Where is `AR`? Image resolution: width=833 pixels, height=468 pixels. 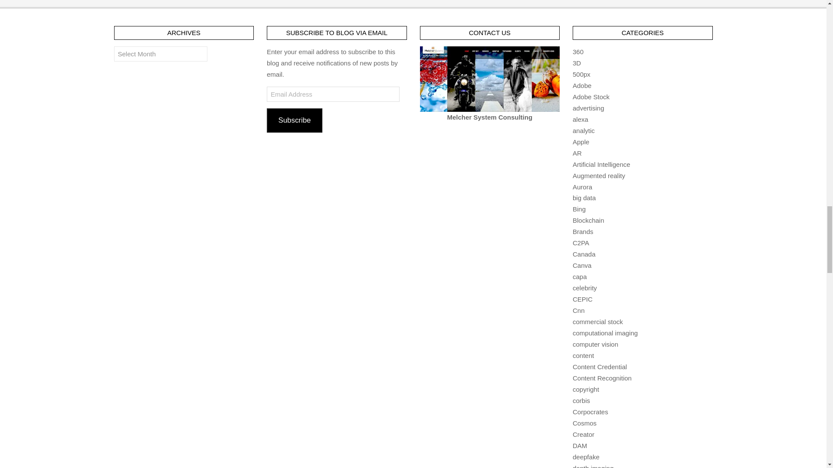 AR is located at coordinates (577, 153).